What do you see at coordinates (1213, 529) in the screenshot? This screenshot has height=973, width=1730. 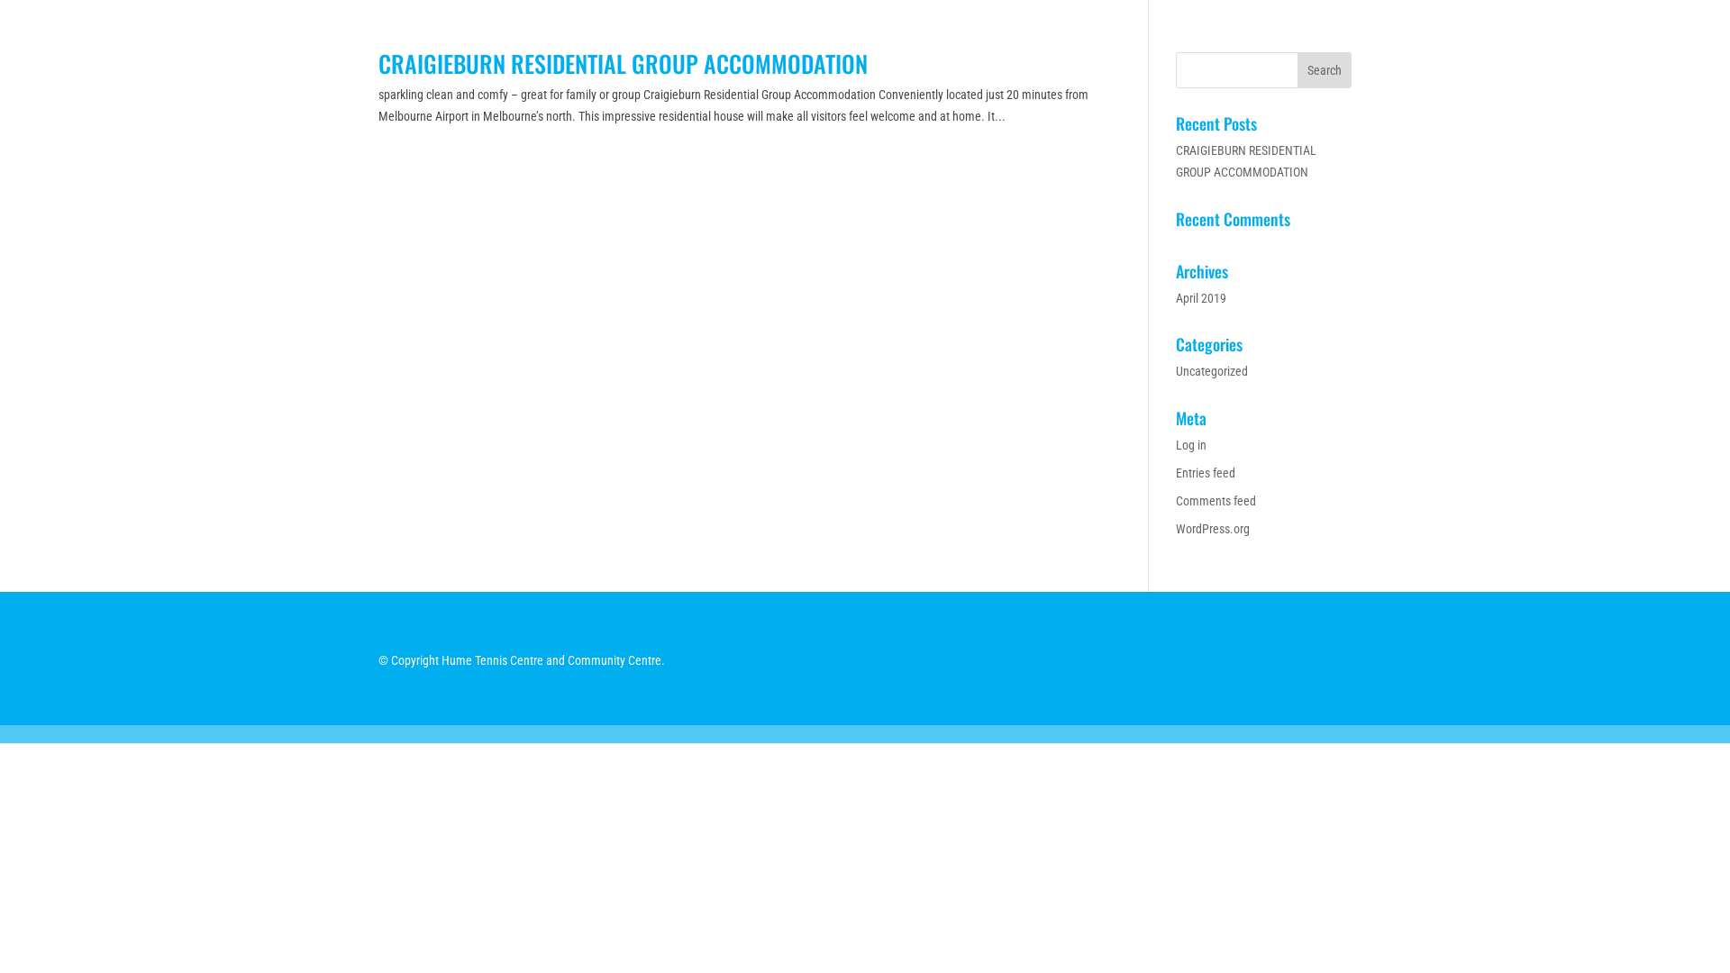 I see `WordPress.org` at bounding box center [1213, 529].